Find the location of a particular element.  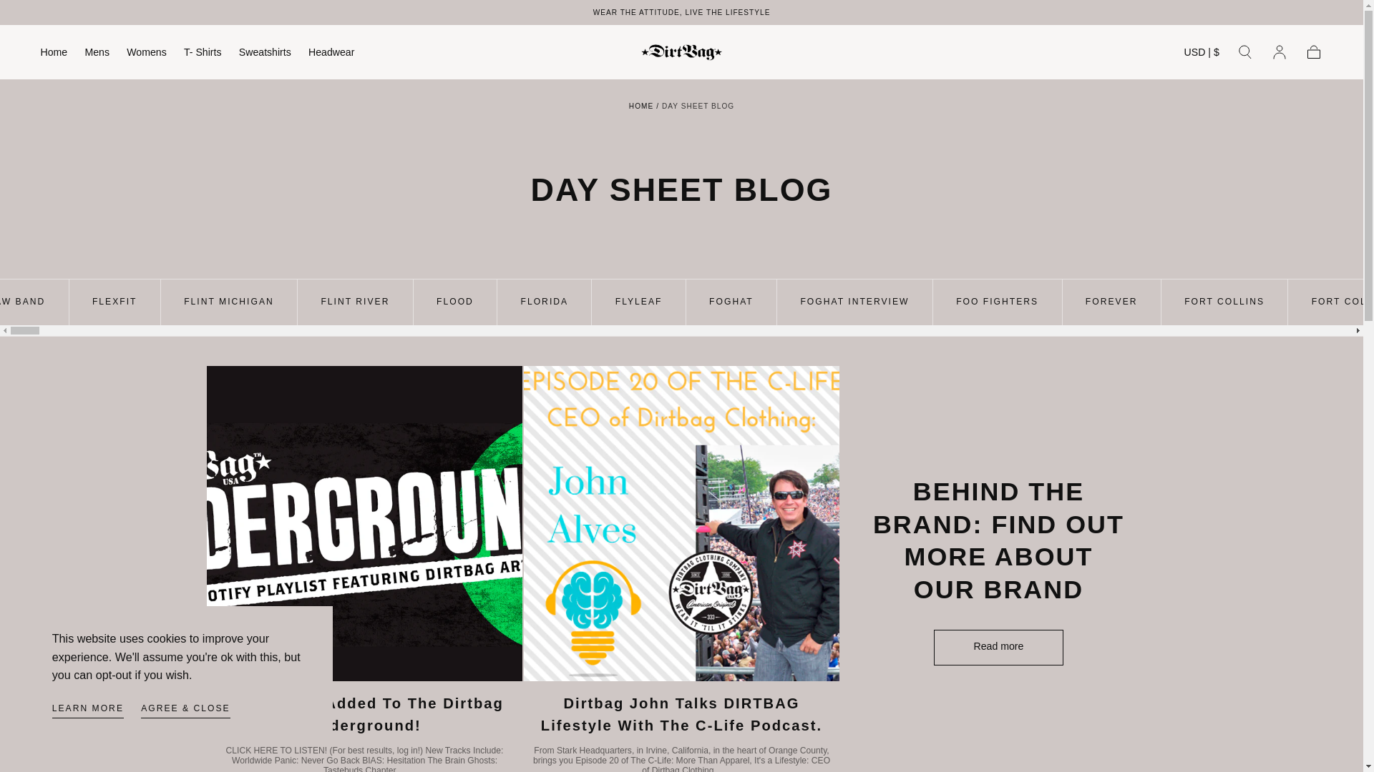

Home is located at coordinates (54, 54).